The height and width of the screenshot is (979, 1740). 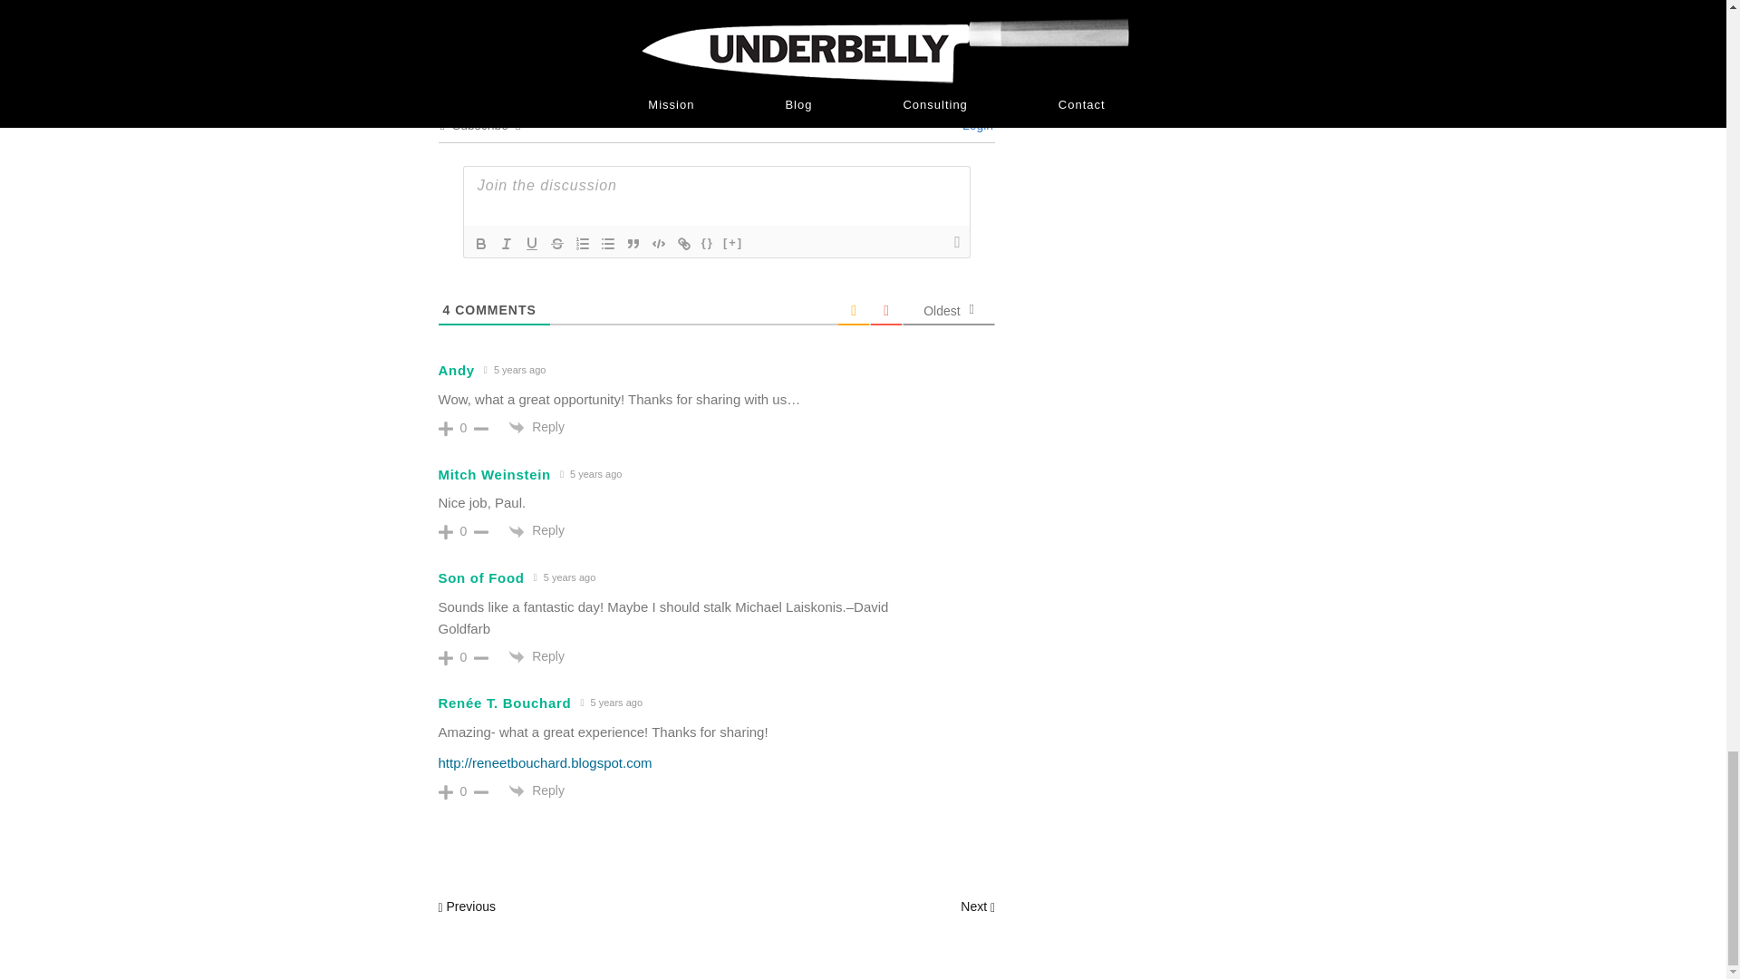 What do you see at coordinates (531, 243) in the screenshot?
I see `Underline` at bounding box center [531, 243].